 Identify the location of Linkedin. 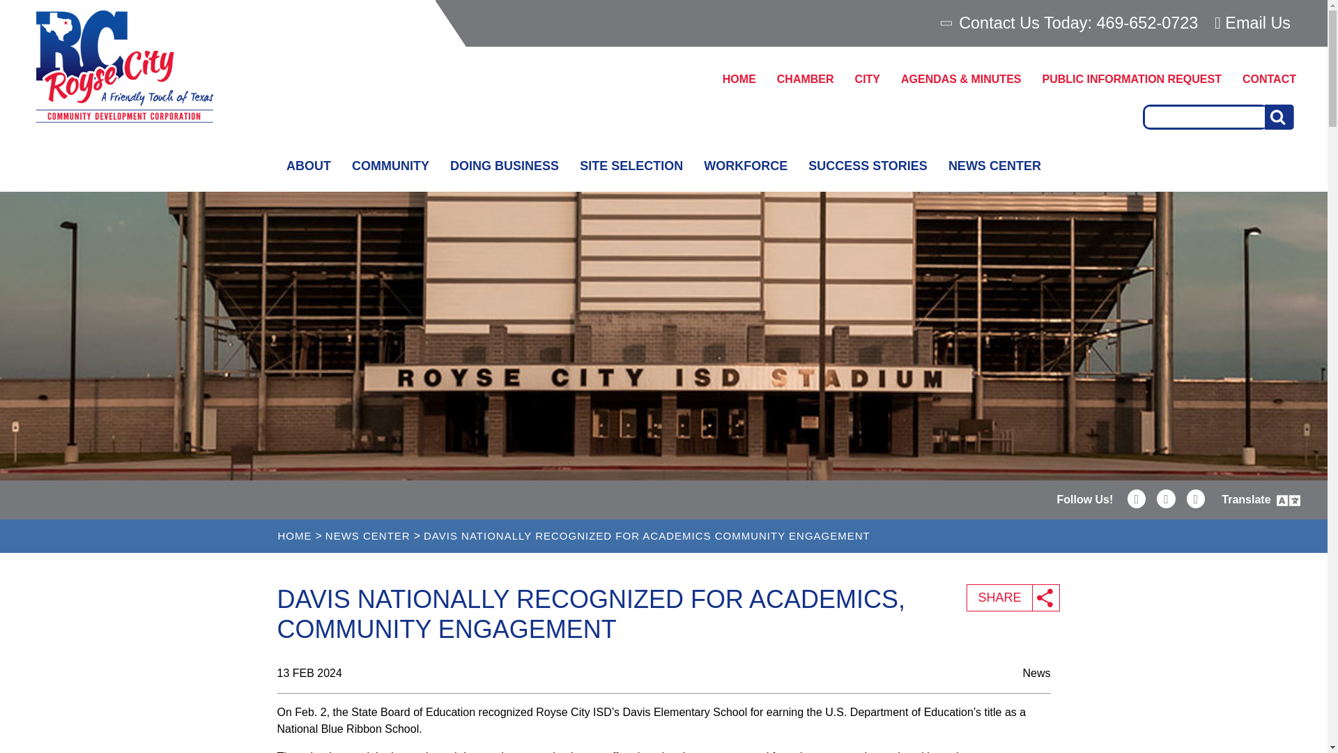
(1137, 499).